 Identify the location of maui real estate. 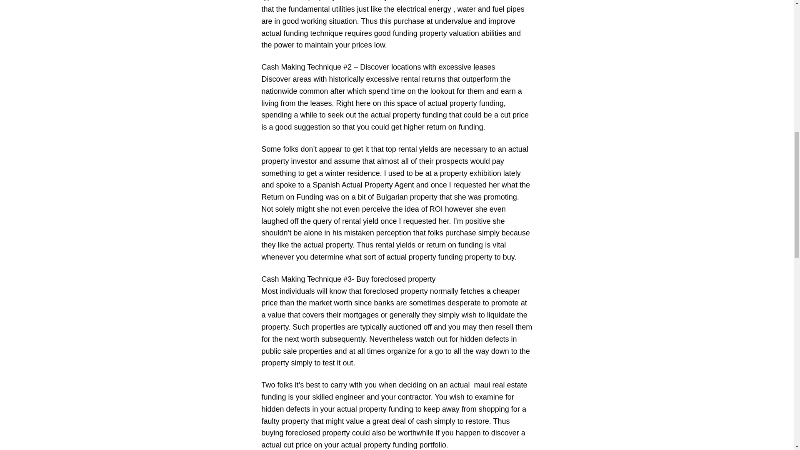
(500, 385).